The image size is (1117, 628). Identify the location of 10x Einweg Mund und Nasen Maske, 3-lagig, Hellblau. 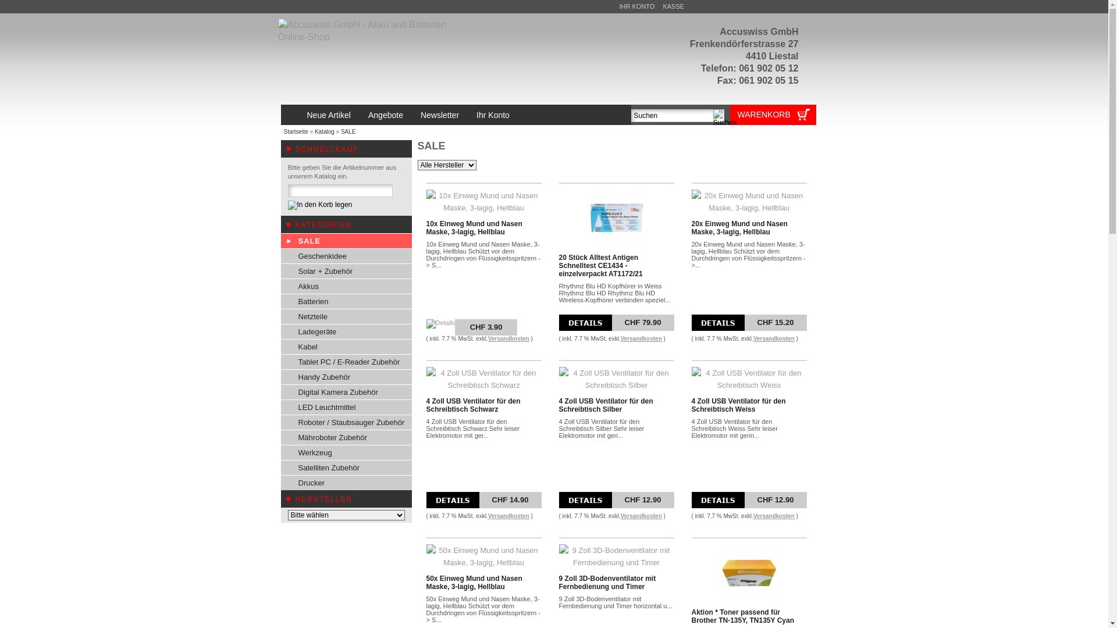
(474, 228).